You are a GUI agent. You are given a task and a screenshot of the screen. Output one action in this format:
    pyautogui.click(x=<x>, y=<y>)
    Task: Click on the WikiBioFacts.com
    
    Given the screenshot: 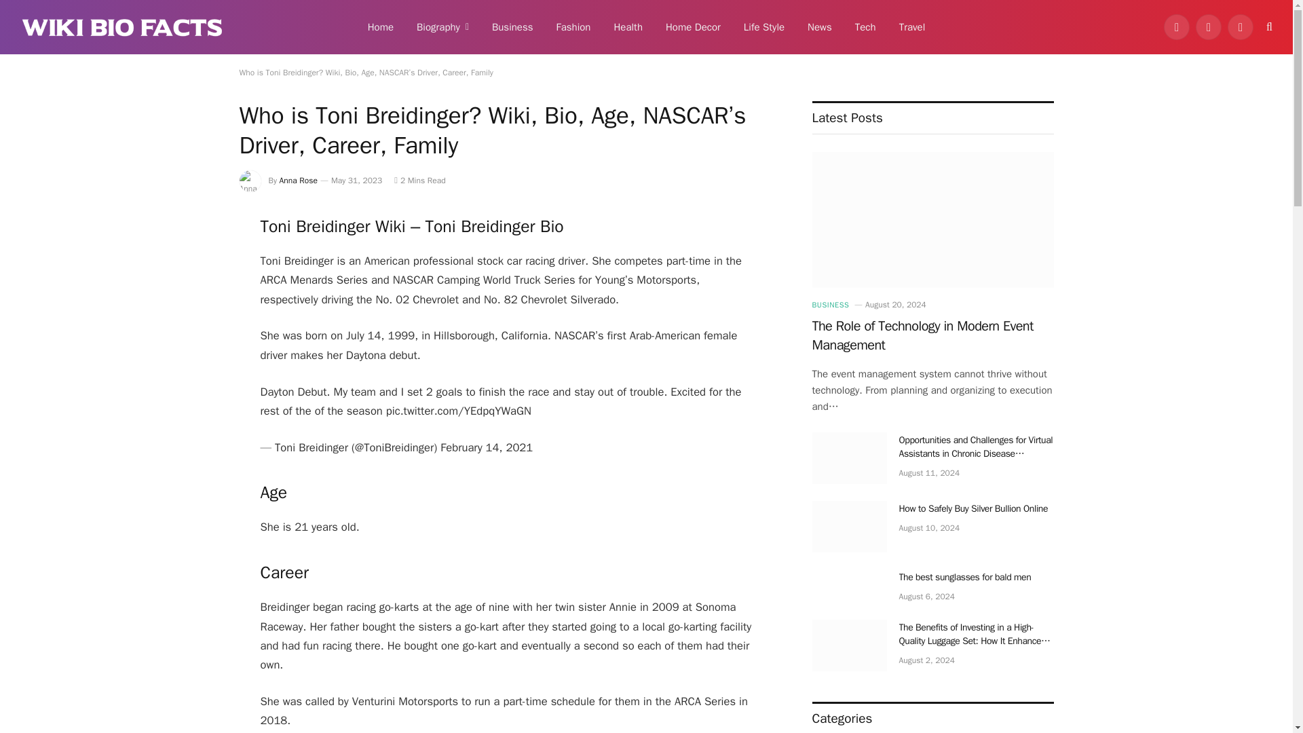 What is the action you would take?
    pyautogui.click(x=122, y=27)
    